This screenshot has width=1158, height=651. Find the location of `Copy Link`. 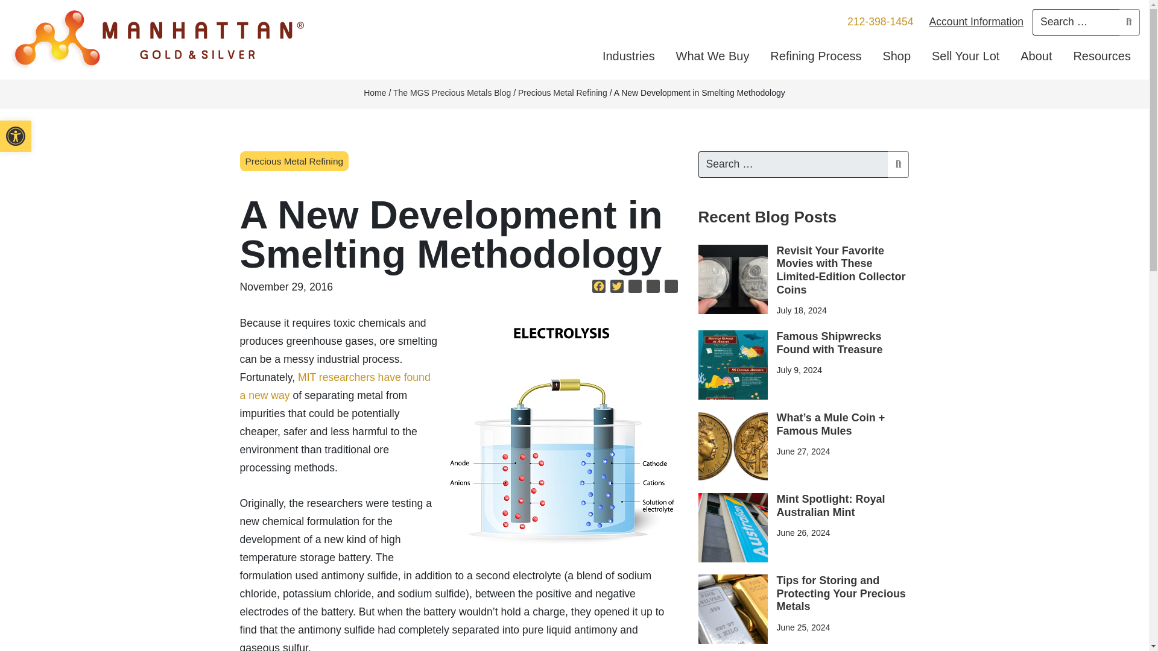

Copy Link is located at coordinates (634, 288).